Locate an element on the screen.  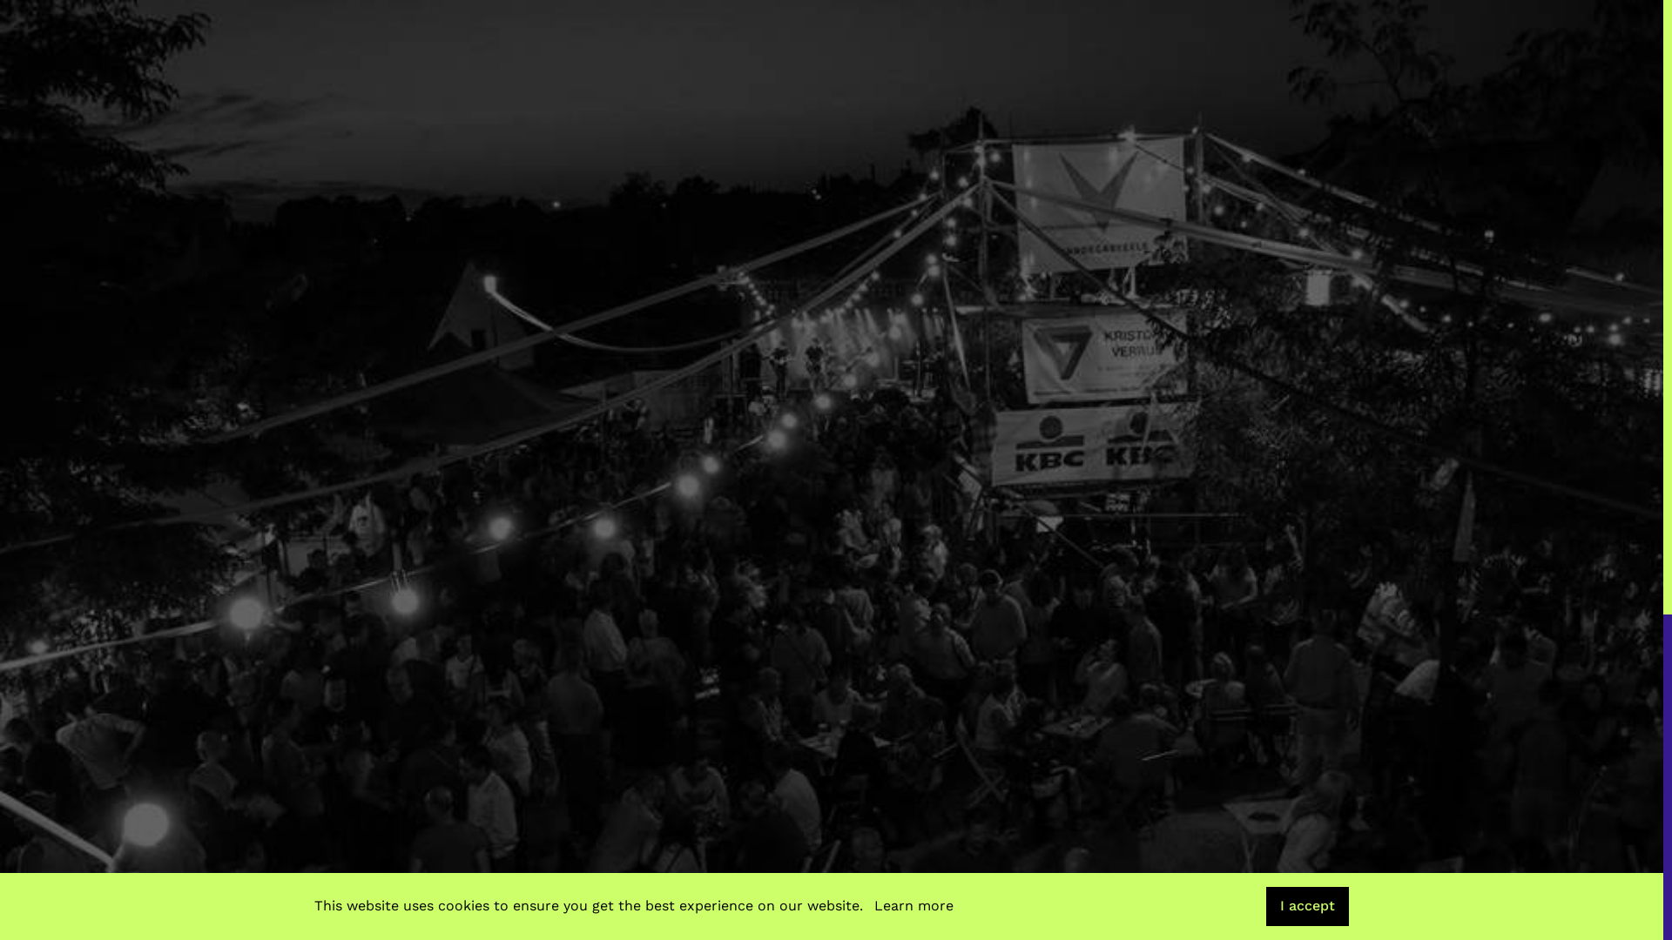
Learn more is located at coordinates (914, 907).